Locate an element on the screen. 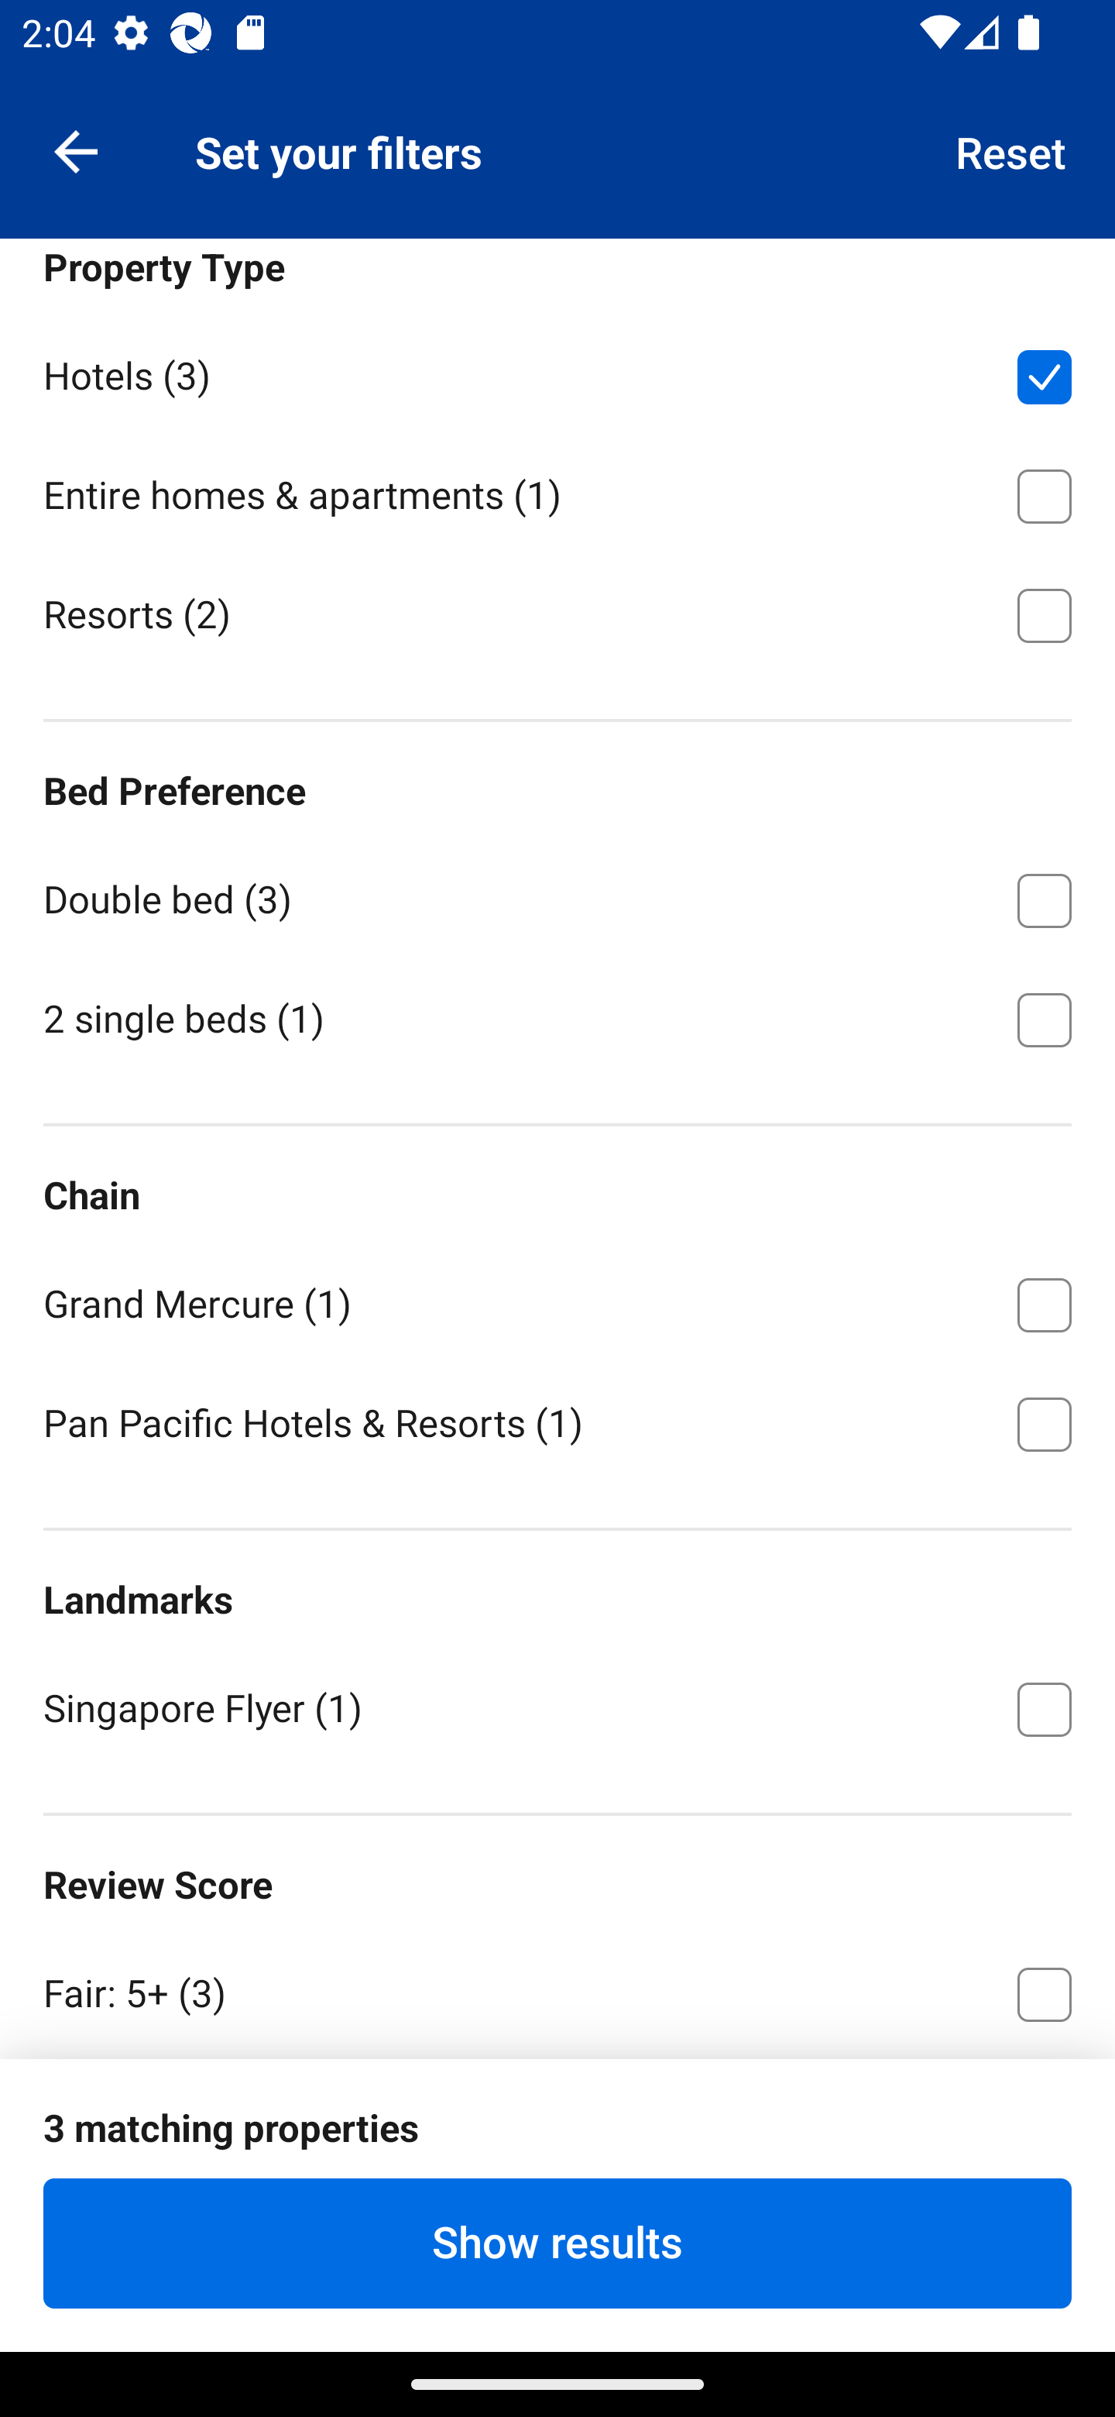  Navigate up is located at coordinates (76, 150).